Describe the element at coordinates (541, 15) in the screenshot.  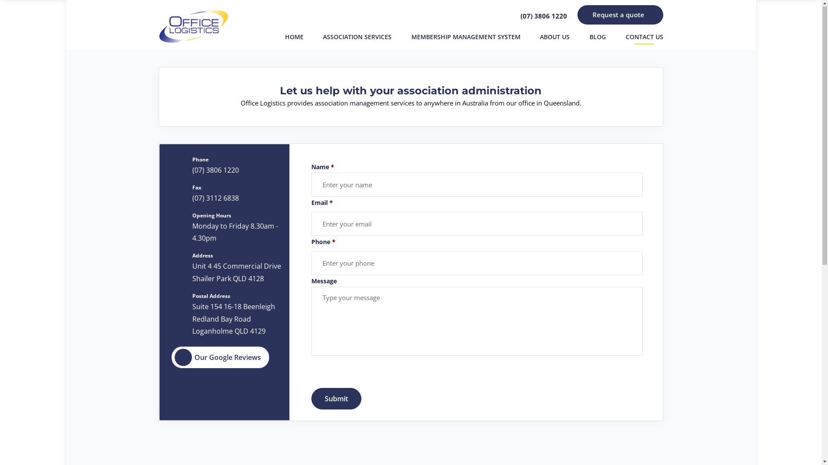
I see `(07) 3806 1220` at that location.